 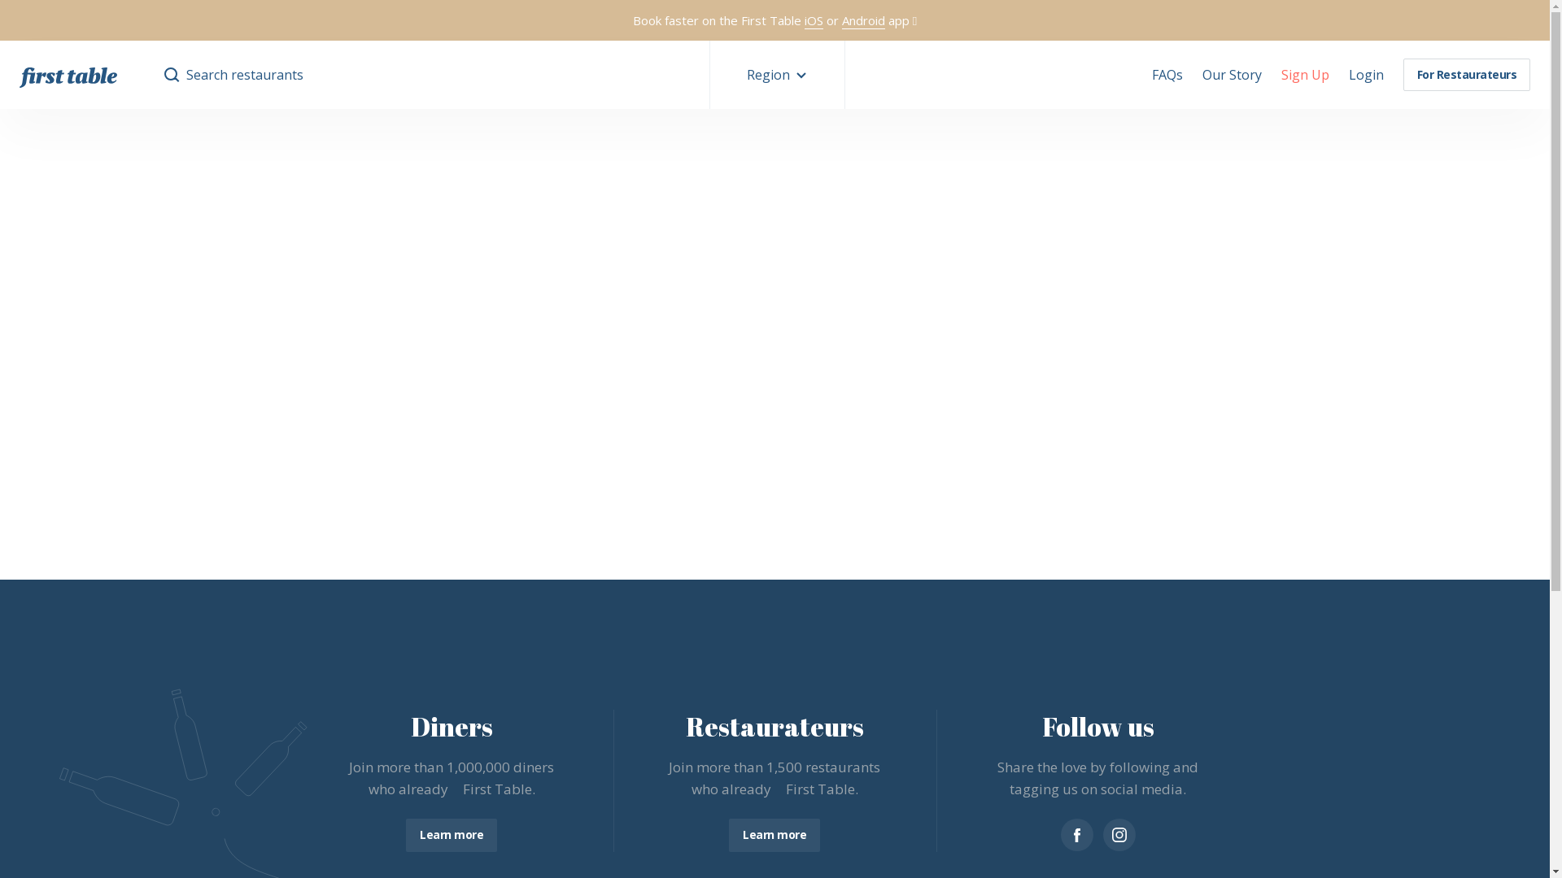 What do you see at coordinates (774, 836) in the screenshot?
I see `Learn more` at bounding box center [774, 836].